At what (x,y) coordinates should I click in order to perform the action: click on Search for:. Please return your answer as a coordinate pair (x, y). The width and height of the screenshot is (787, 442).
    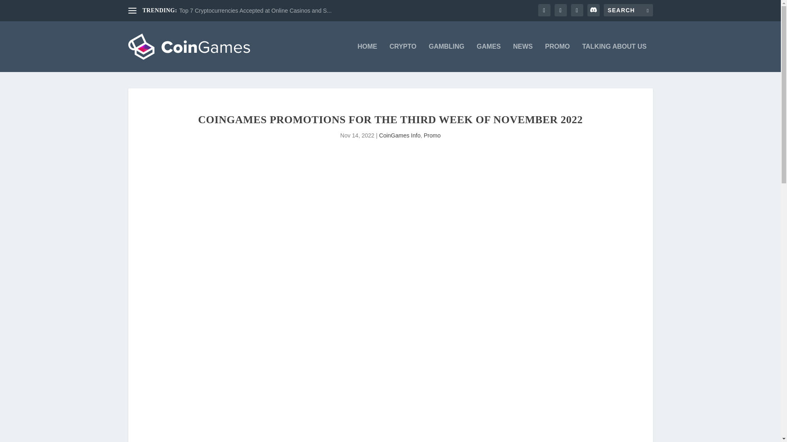
    Looking at the image, I should click on (628, 10).